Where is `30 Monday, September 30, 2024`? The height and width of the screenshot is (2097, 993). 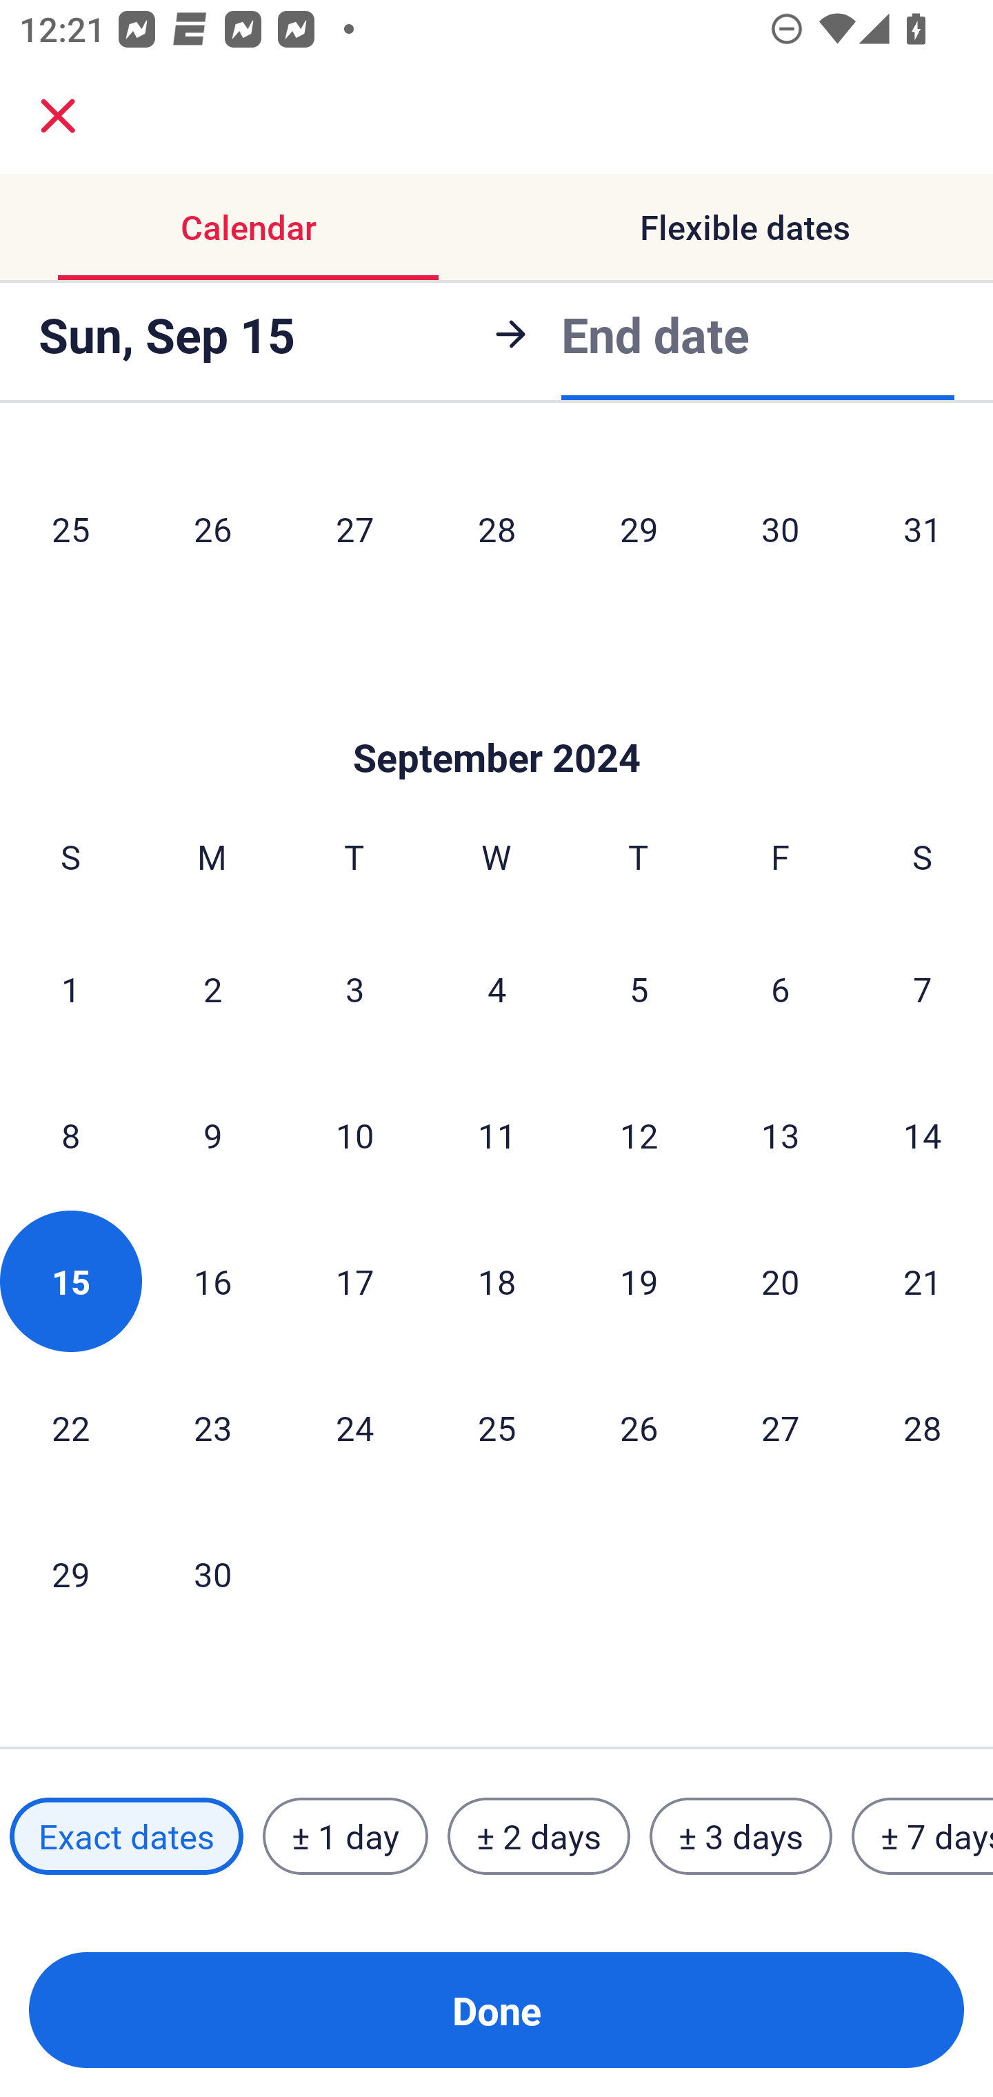 30 Monday, September 30, 2024 is located at coordinates (212, 1573).